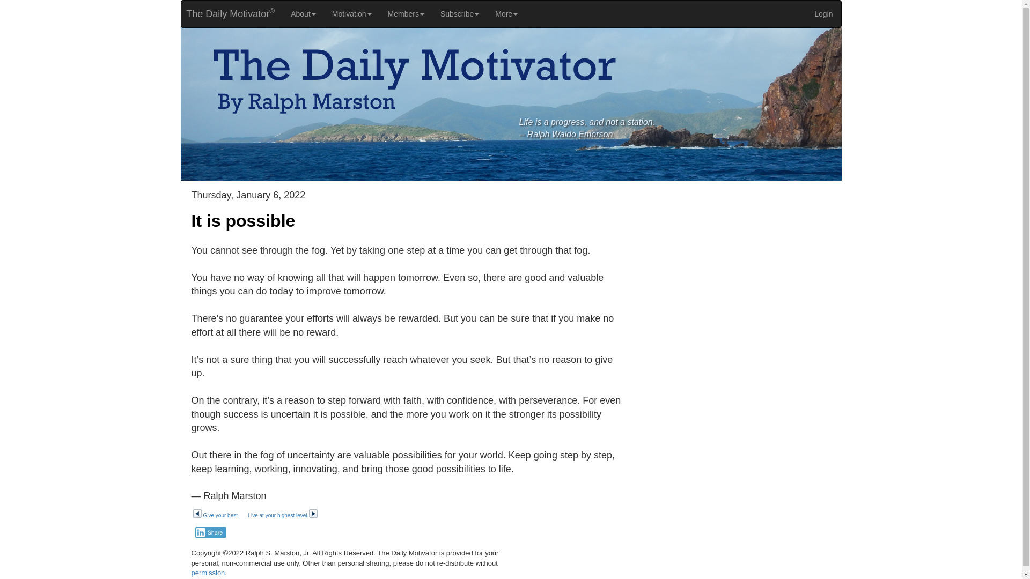 The width and height of the screenshot is (1030, 579). What do you see at coordinates (406, 14) in the screenshot?
I see `Members` at bounding box center [406, 14].